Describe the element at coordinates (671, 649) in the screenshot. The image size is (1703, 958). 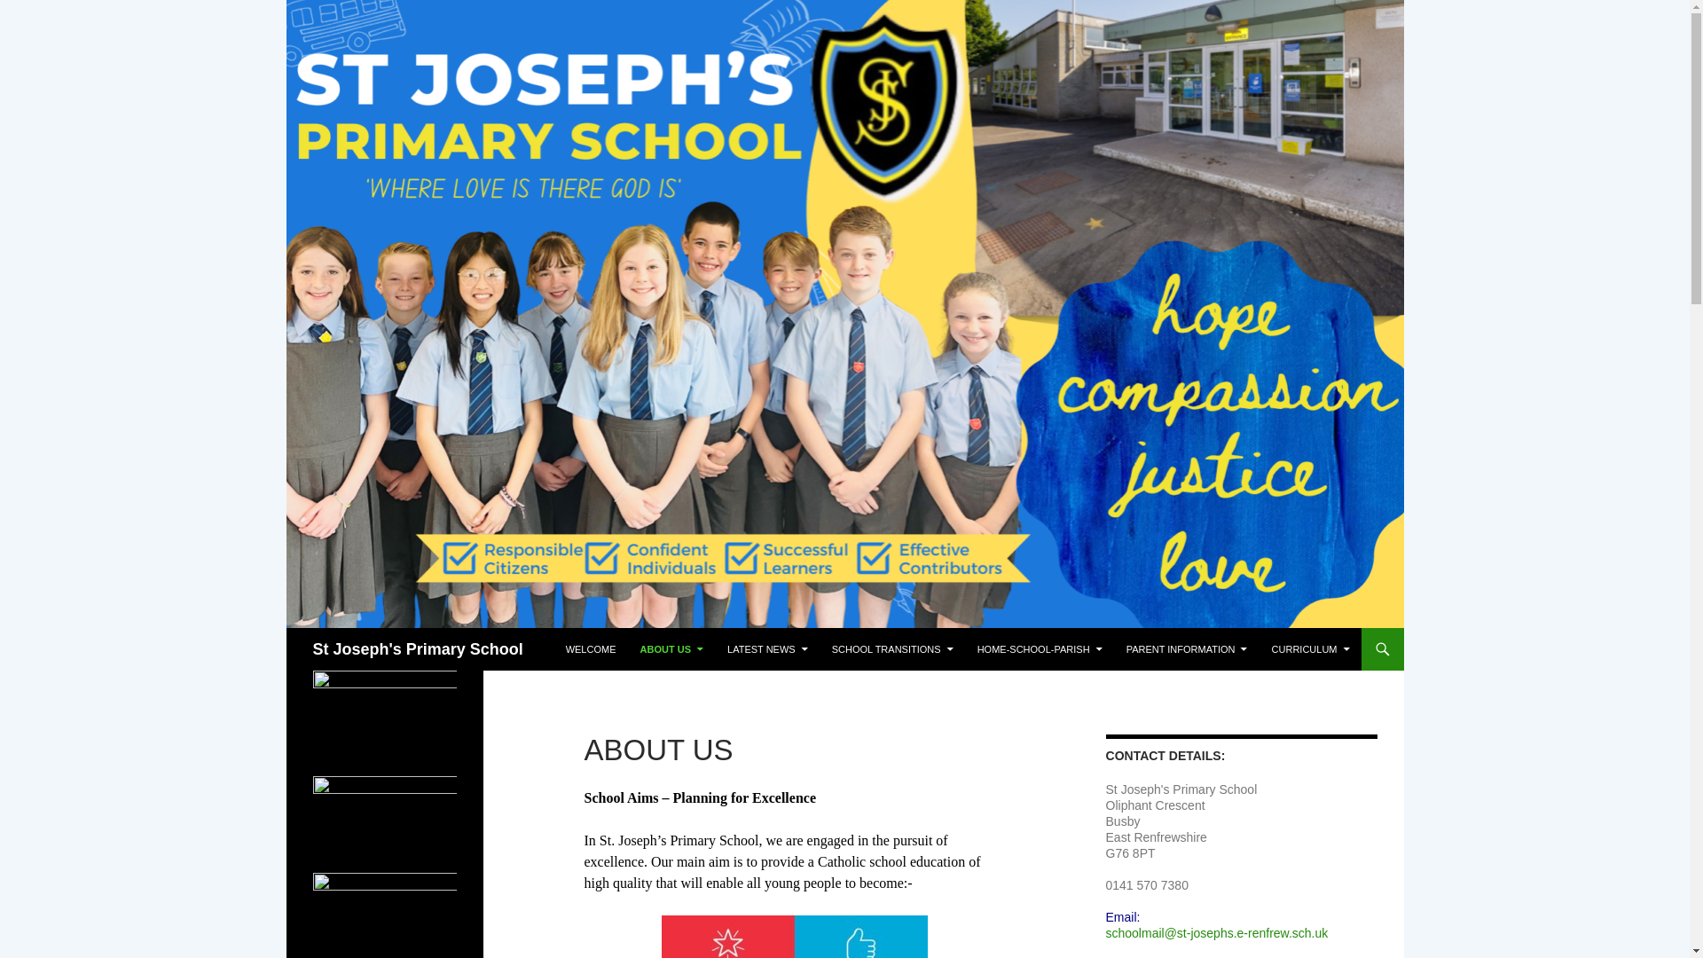
I see `ABOUT US` at that location.